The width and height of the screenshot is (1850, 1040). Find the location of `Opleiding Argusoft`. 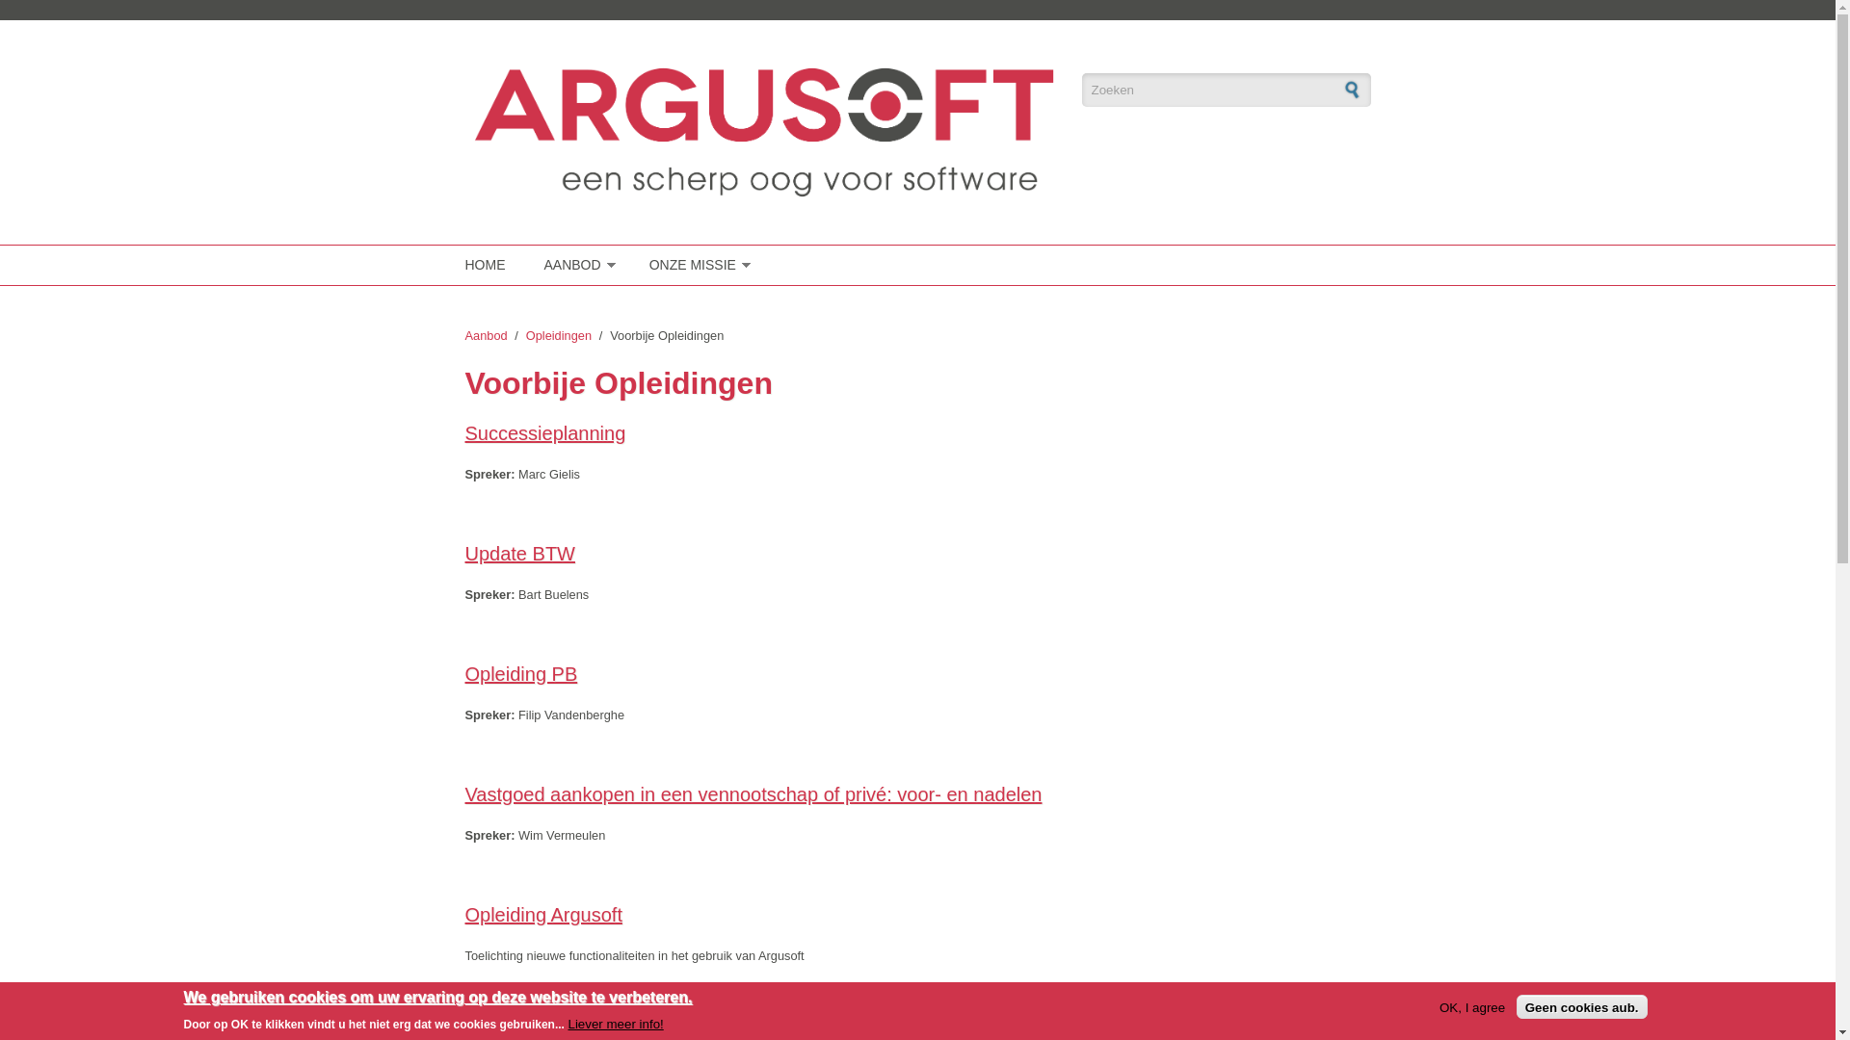

Opleiding Argusoft is located at coordinates (543, 915).